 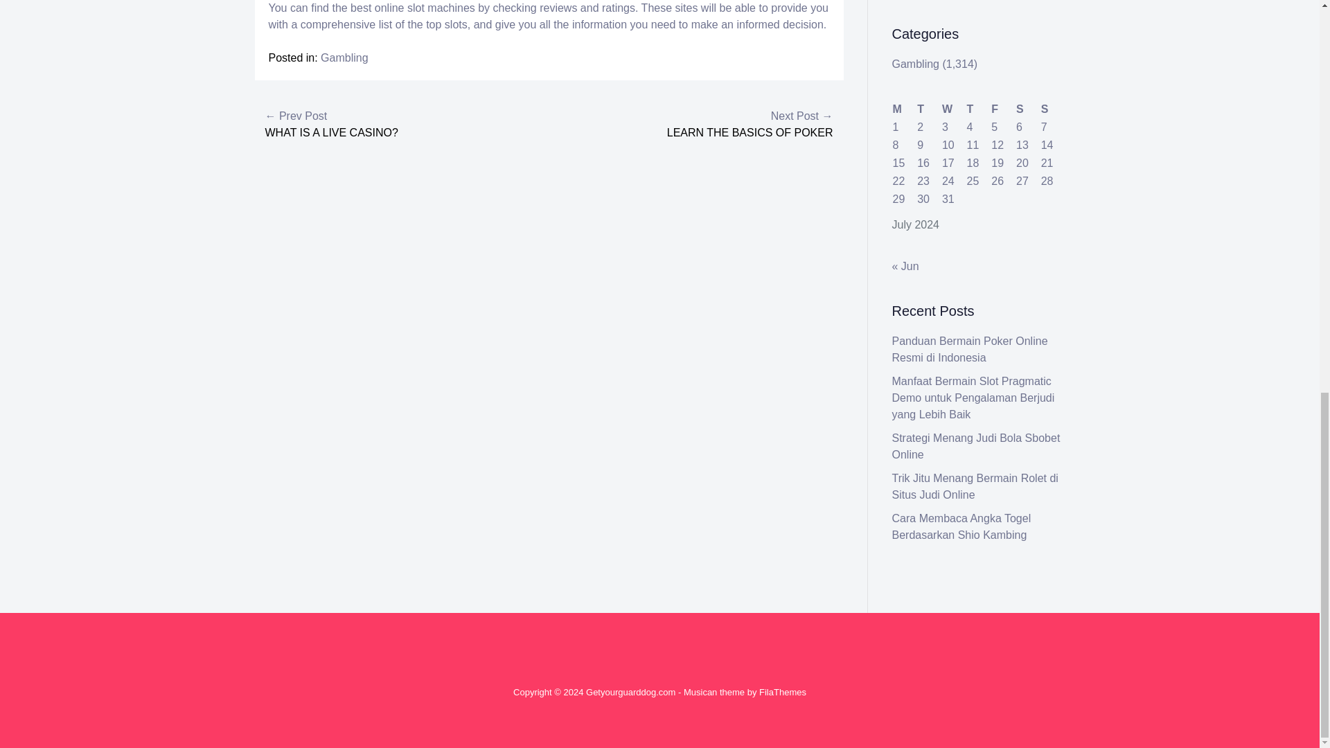 I want to click on Monday, so click(x=905, y=109).